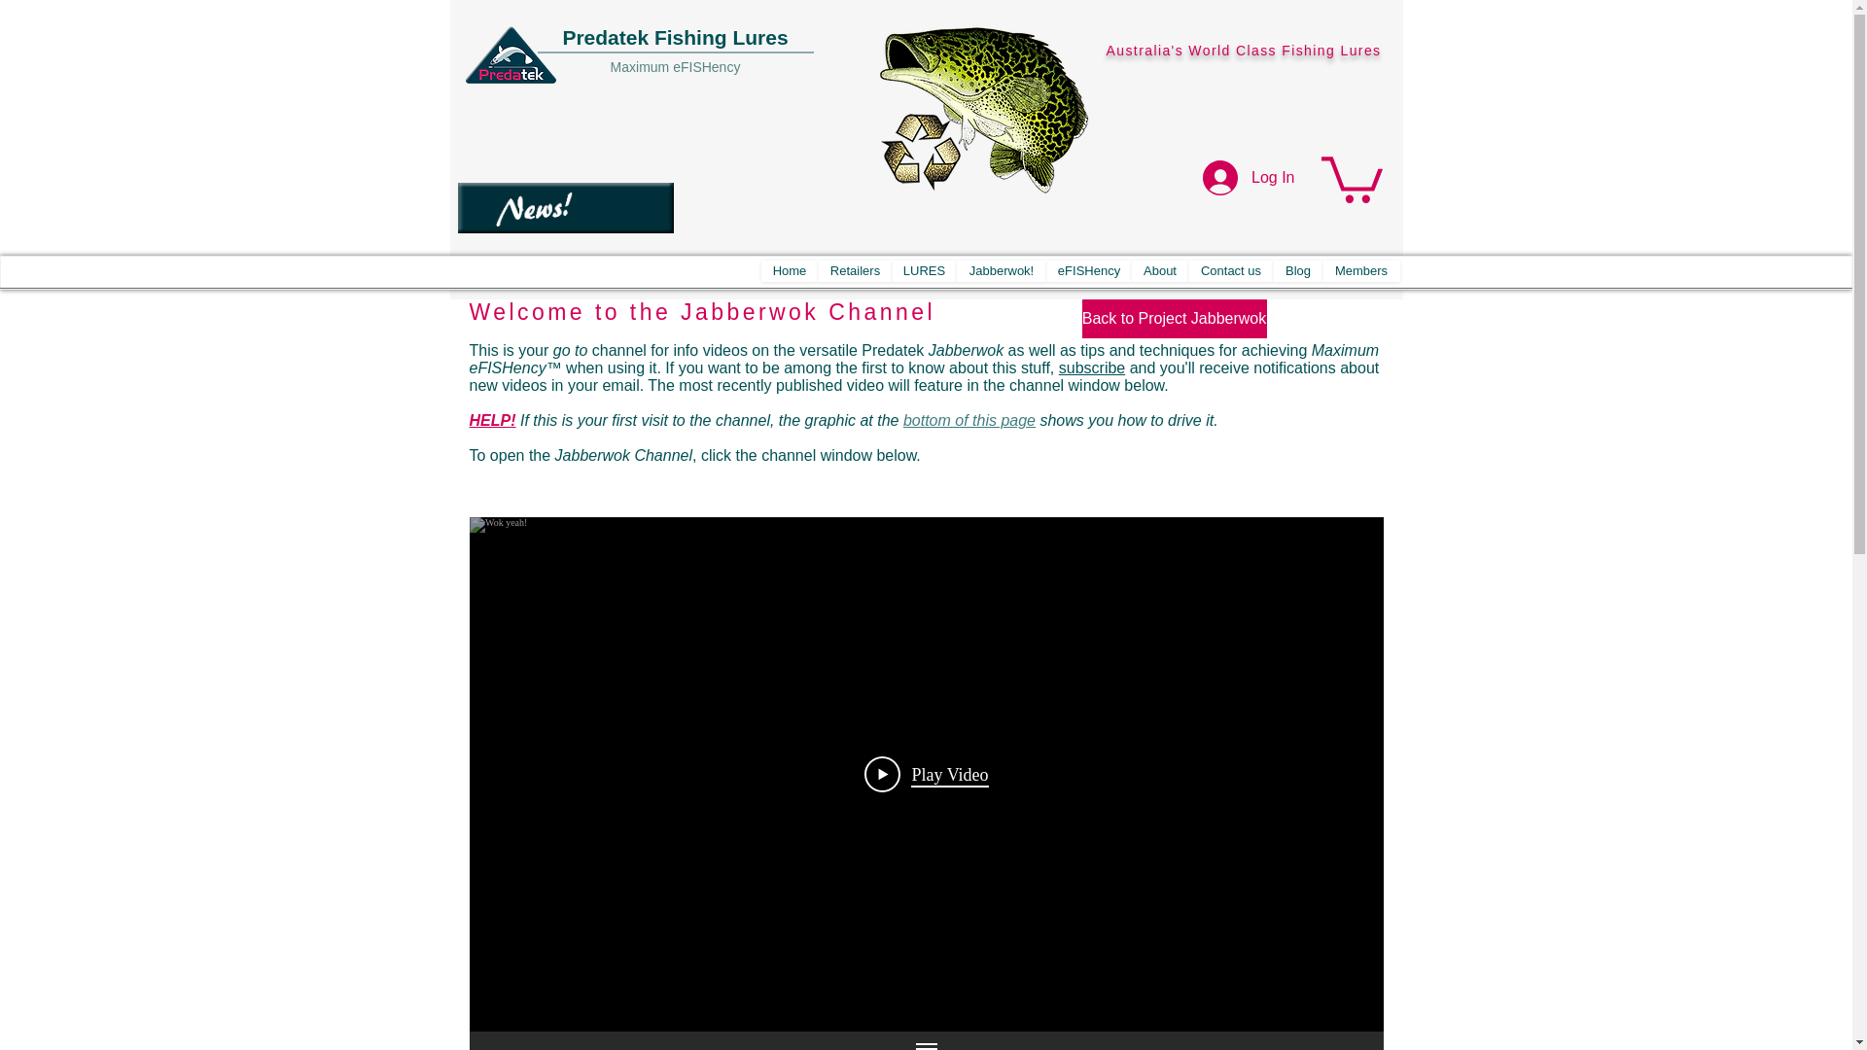  I want to click on Back to Project Jabberwok, so click(1173, 318).